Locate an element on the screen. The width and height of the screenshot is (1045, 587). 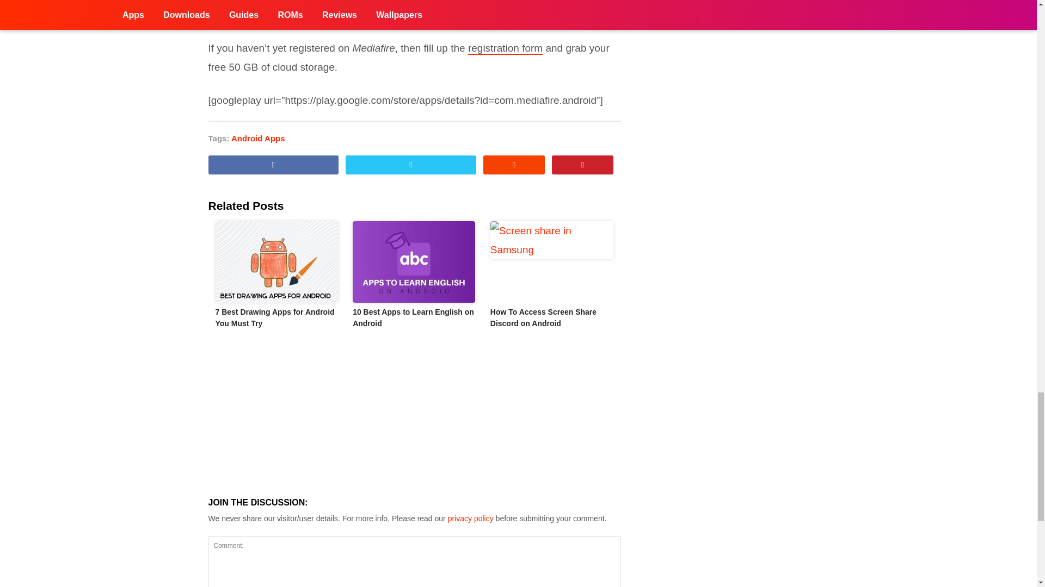
registration form is located at coordinates (505, 48).